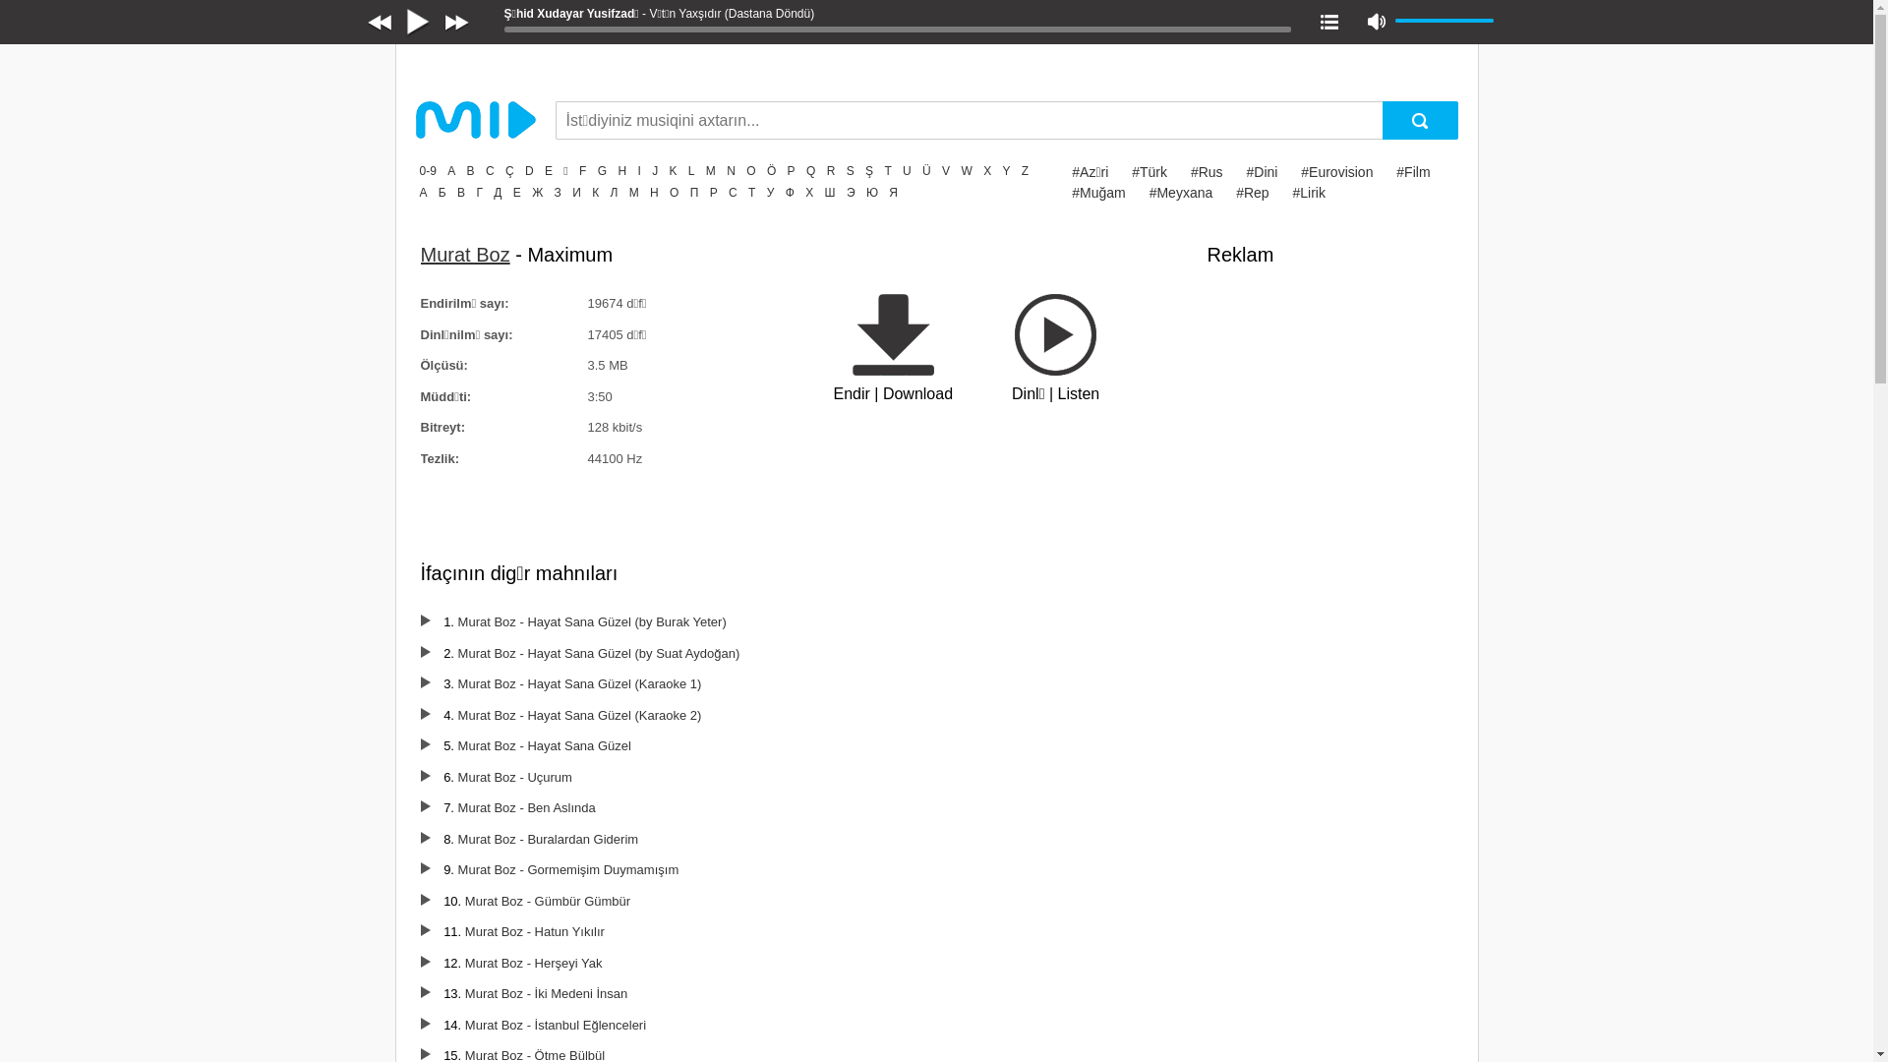 The width and height of the screenshot is (1888, 1062). I want to click on Murat Boz, so click(466, 255).